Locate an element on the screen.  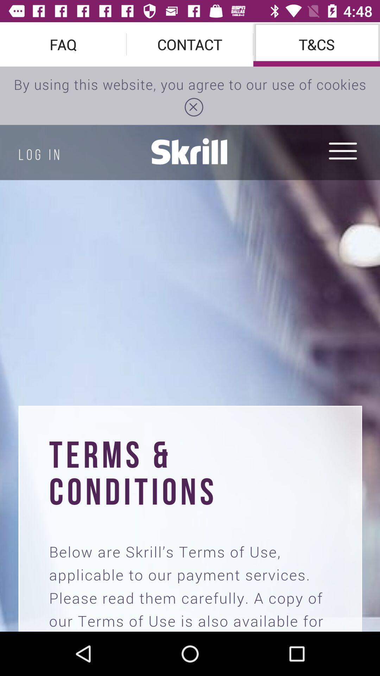
agree with cookie use is located at coordinates (190, 349).